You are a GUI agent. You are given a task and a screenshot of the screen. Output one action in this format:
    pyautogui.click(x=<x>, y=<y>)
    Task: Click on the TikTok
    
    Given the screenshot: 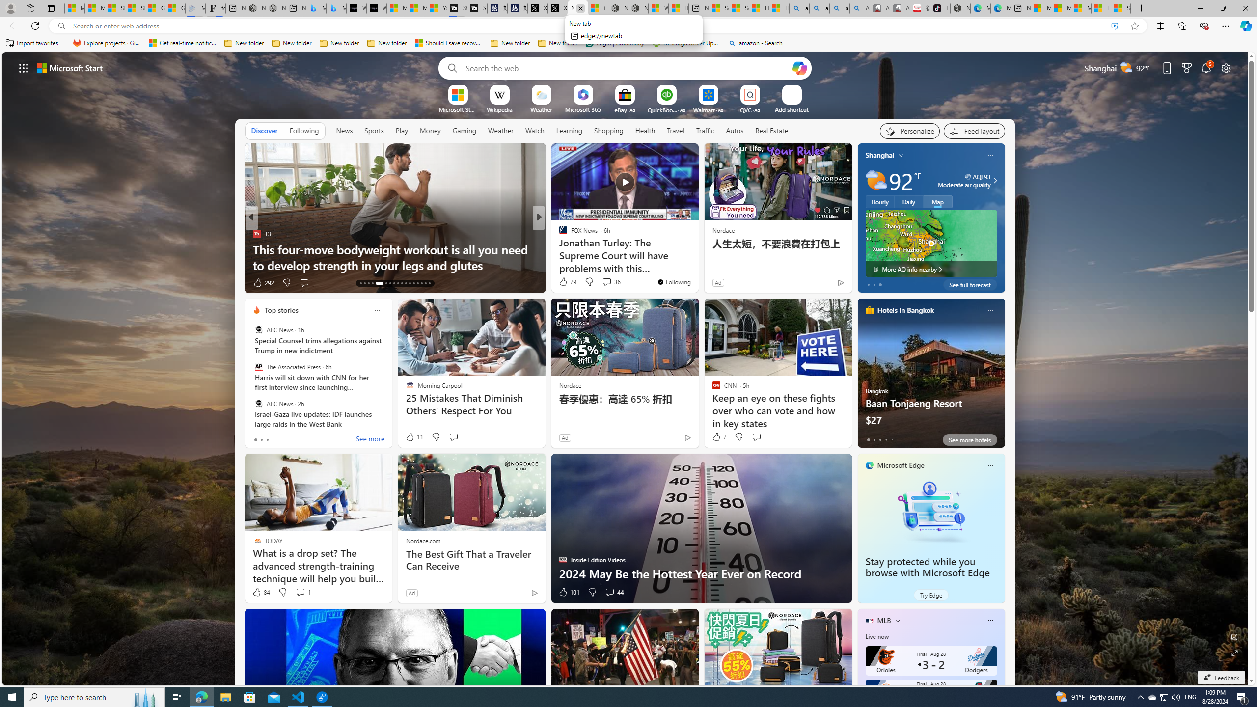 What is the action you would take?
    pyautogui.click(x=940, y=8)
    